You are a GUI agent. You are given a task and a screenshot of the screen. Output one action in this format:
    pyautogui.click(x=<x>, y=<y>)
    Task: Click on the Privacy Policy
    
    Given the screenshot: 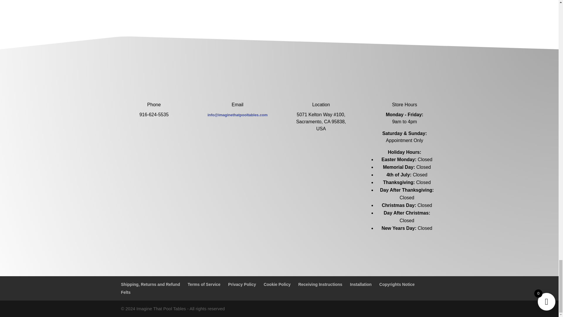 What is the action you would take?
    pyautogui.click(x=242, y=284)
    